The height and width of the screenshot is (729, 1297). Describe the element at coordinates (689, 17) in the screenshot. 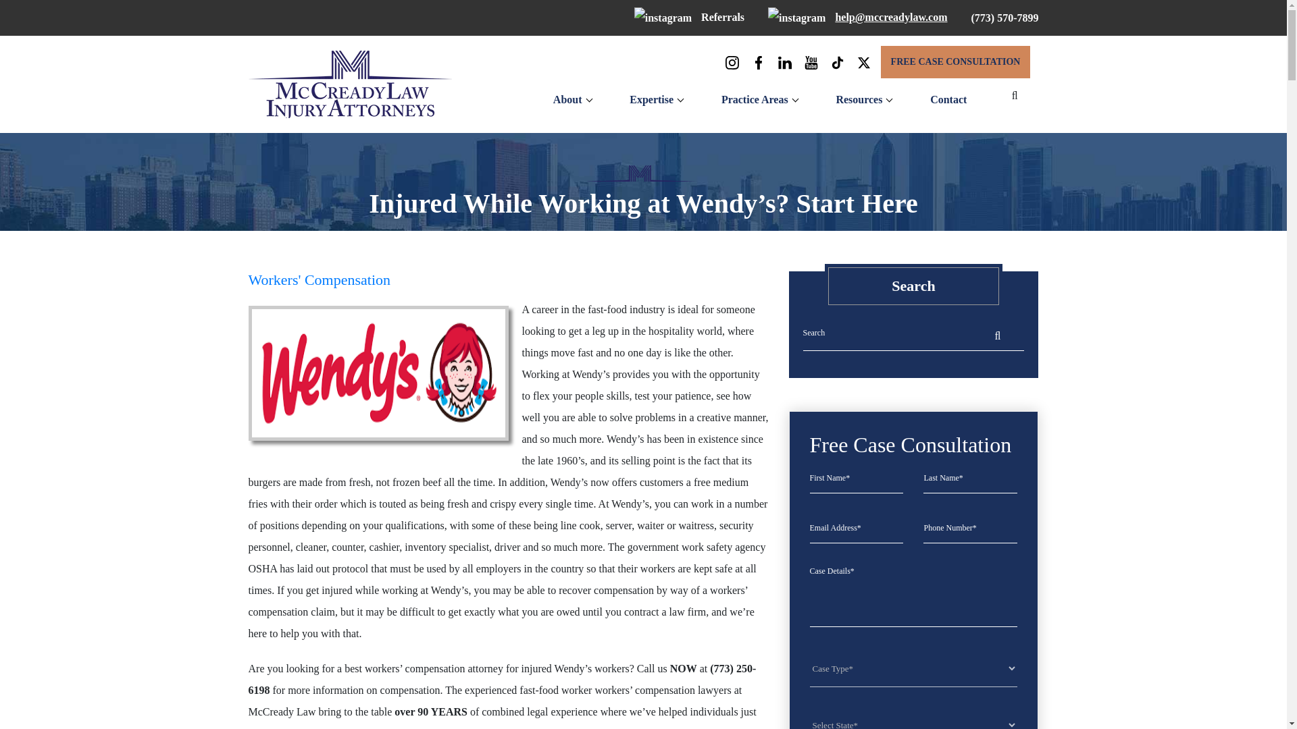

I see `Referrals` at that location.